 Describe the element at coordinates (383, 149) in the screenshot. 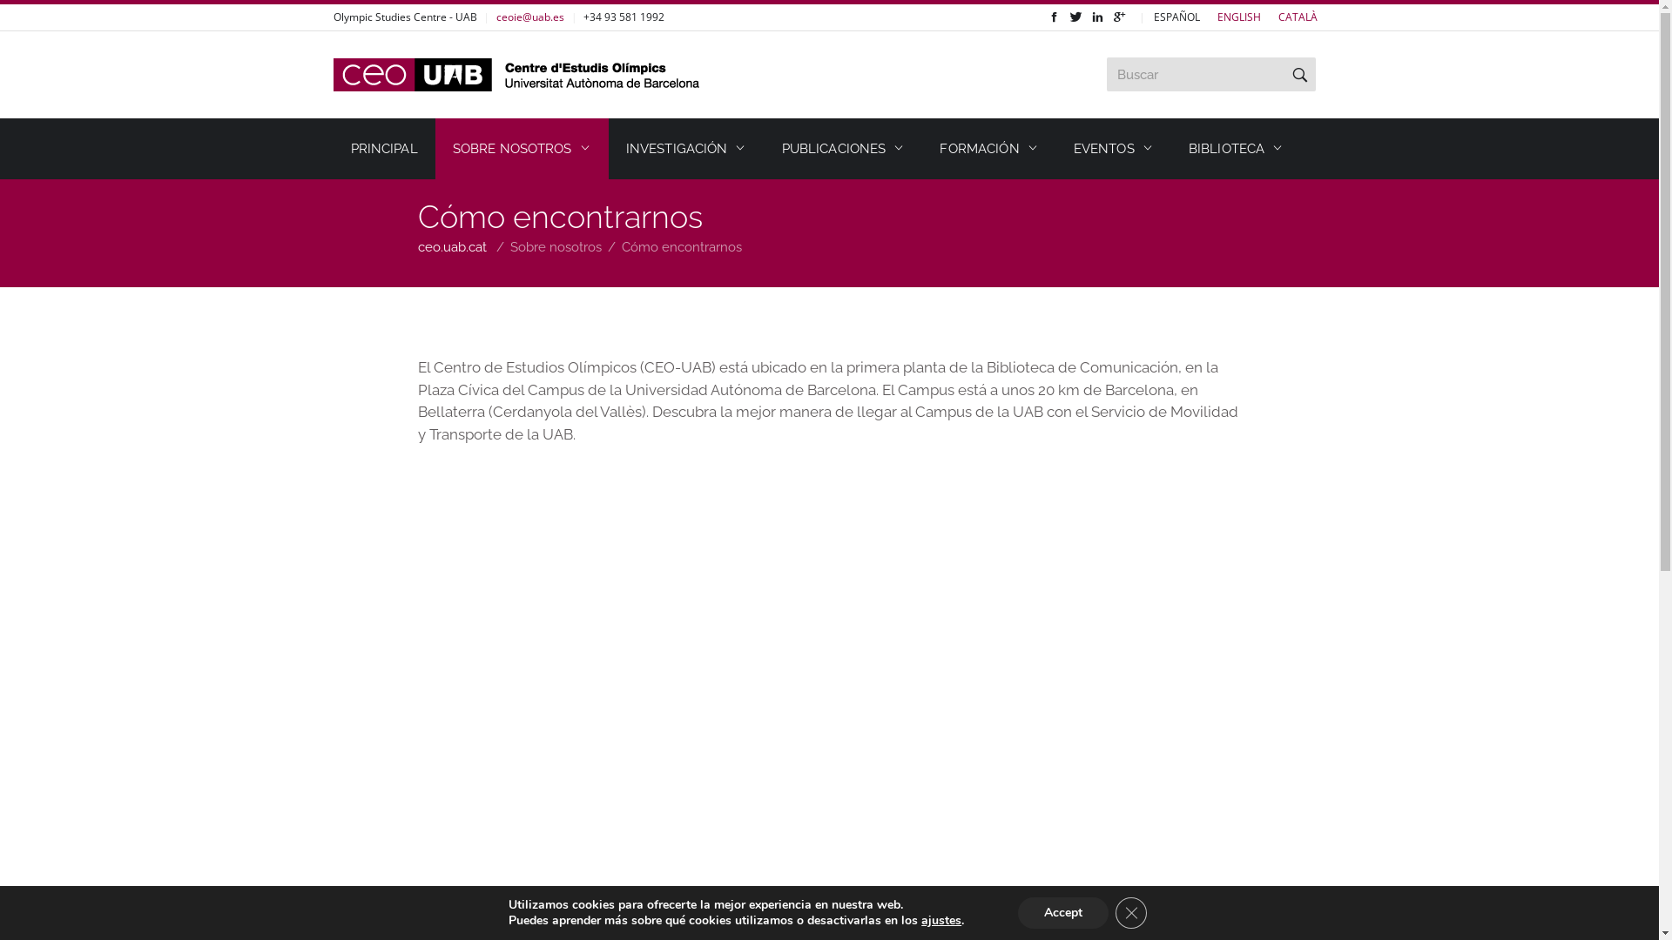

I see `PRINCIPAL` at that location.